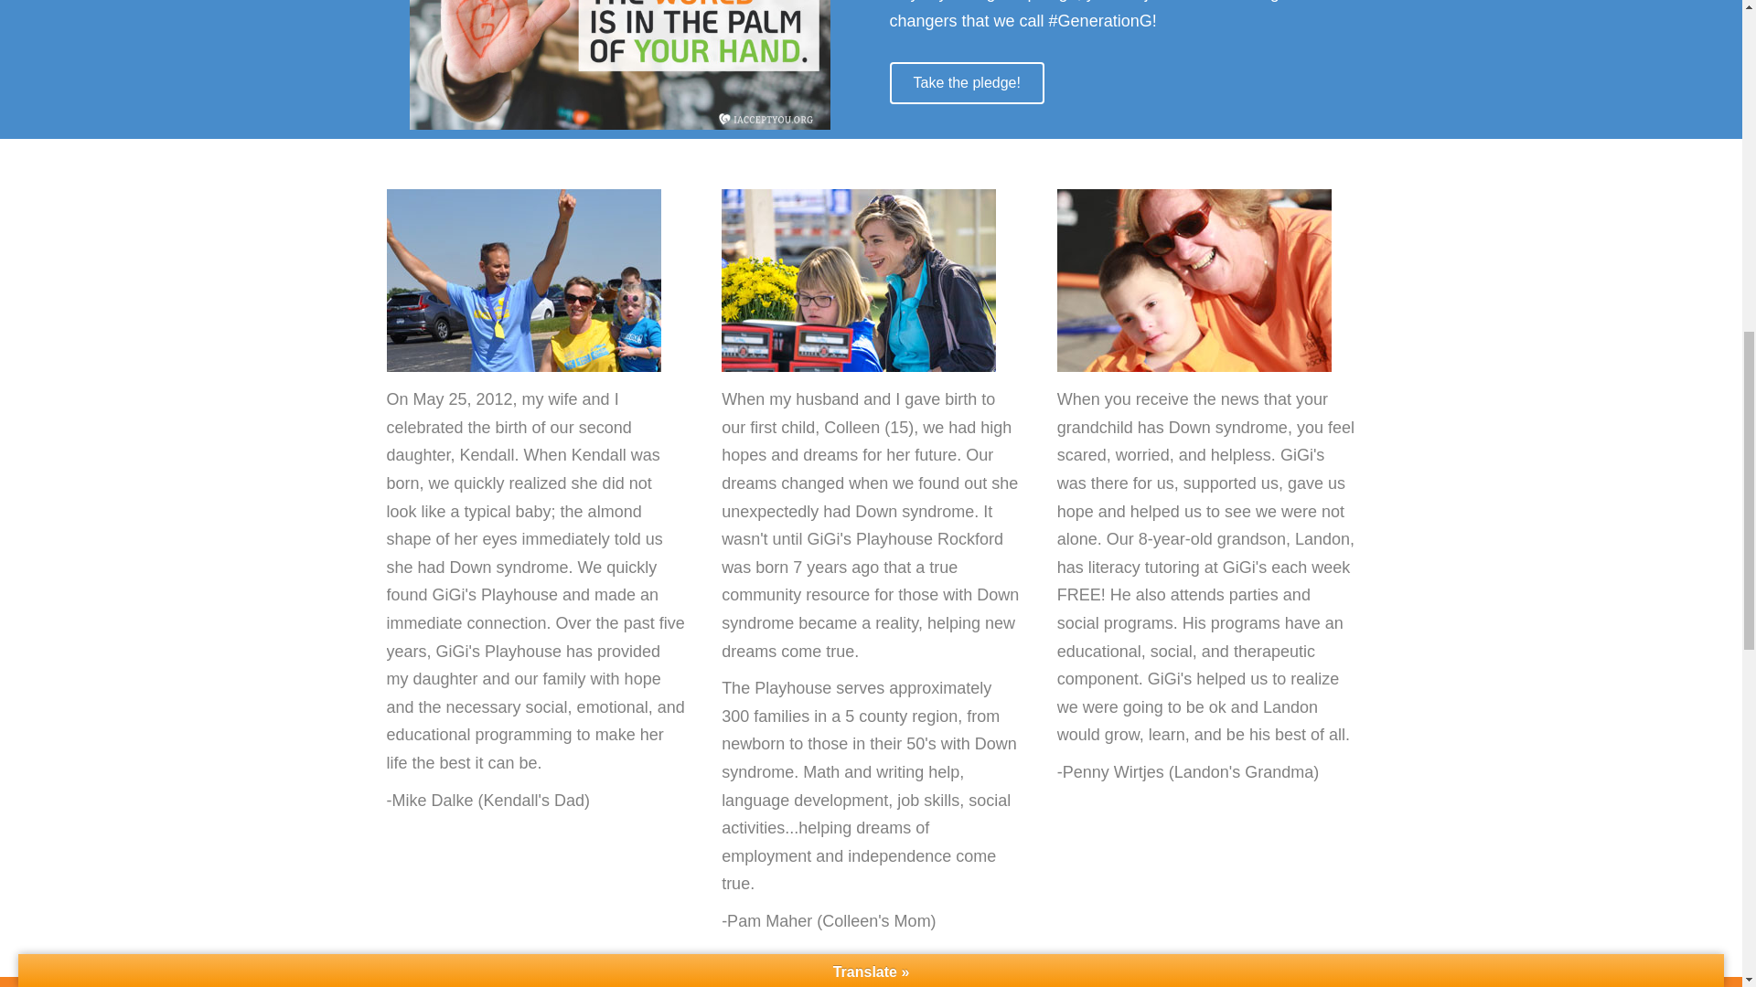  What do you see at coordinates (1194, 281) in the screenshot?
I see `Landon` at bounding box center [1194, 281].